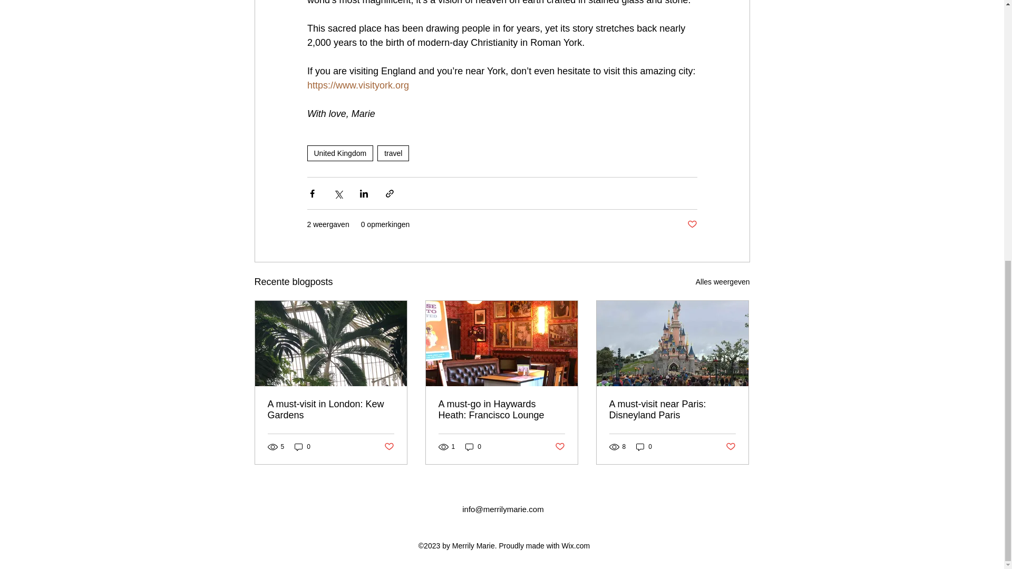  I want to click on United Kingdom, so click(339, 153).